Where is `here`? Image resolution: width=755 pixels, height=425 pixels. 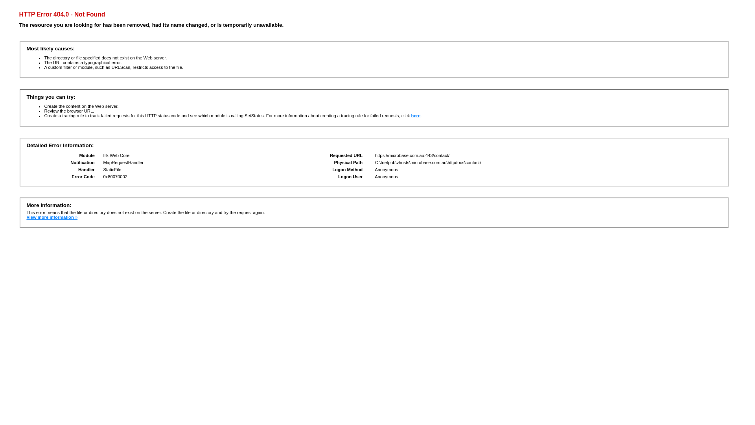
here is located at coordinates (416, 116).